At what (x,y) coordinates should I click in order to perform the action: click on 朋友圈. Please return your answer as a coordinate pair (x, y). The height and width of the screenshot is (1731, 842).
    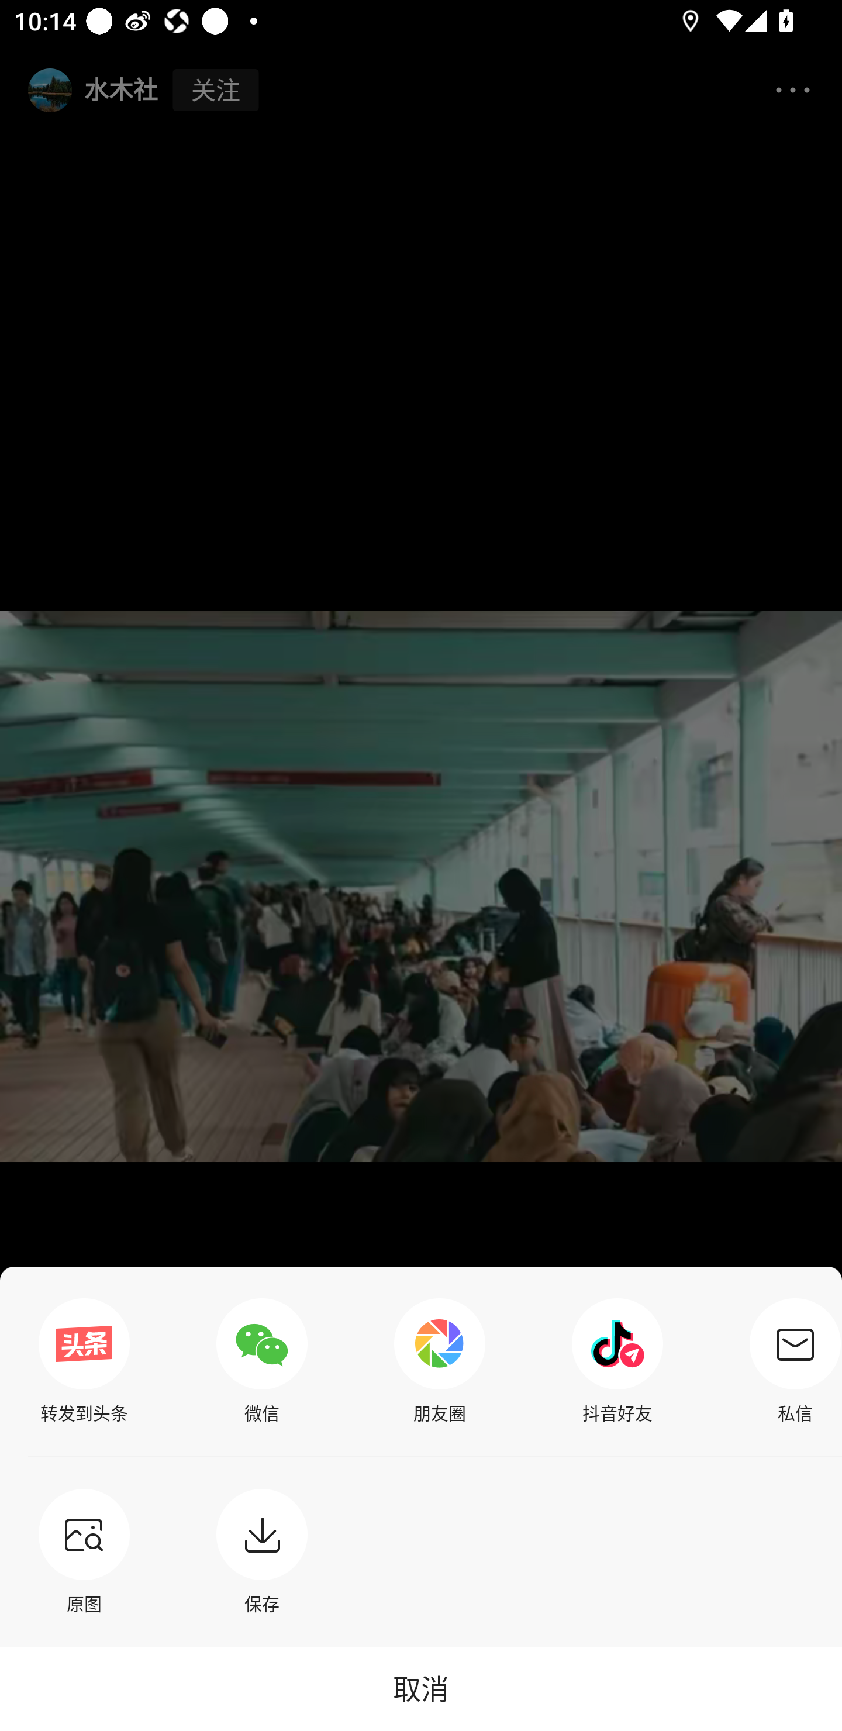
    Looking at the image, I should click on (440, 1361).